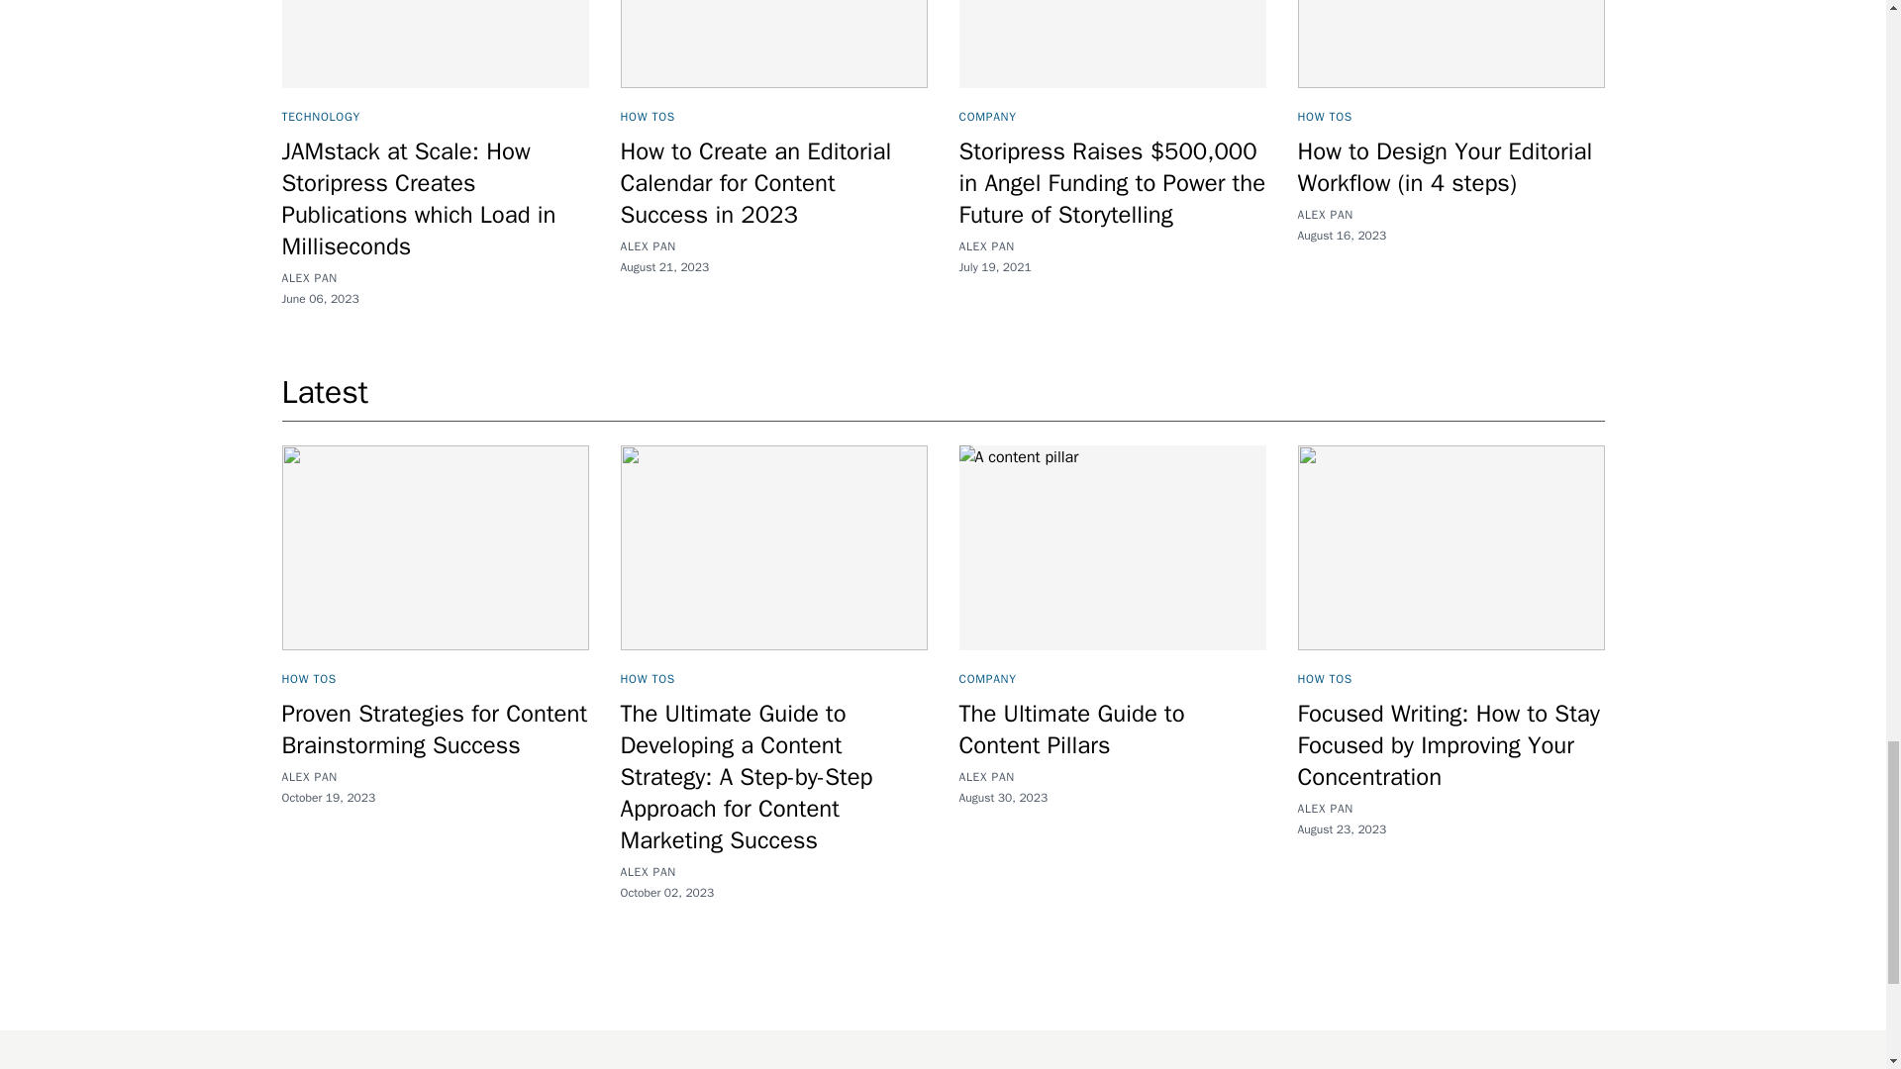 The width and height of the screenshot is (1901, 1069). What do you see at coordinates (647, 679) in the screenshot?
I see `HOW TOS` at bounding box center [647, 679].